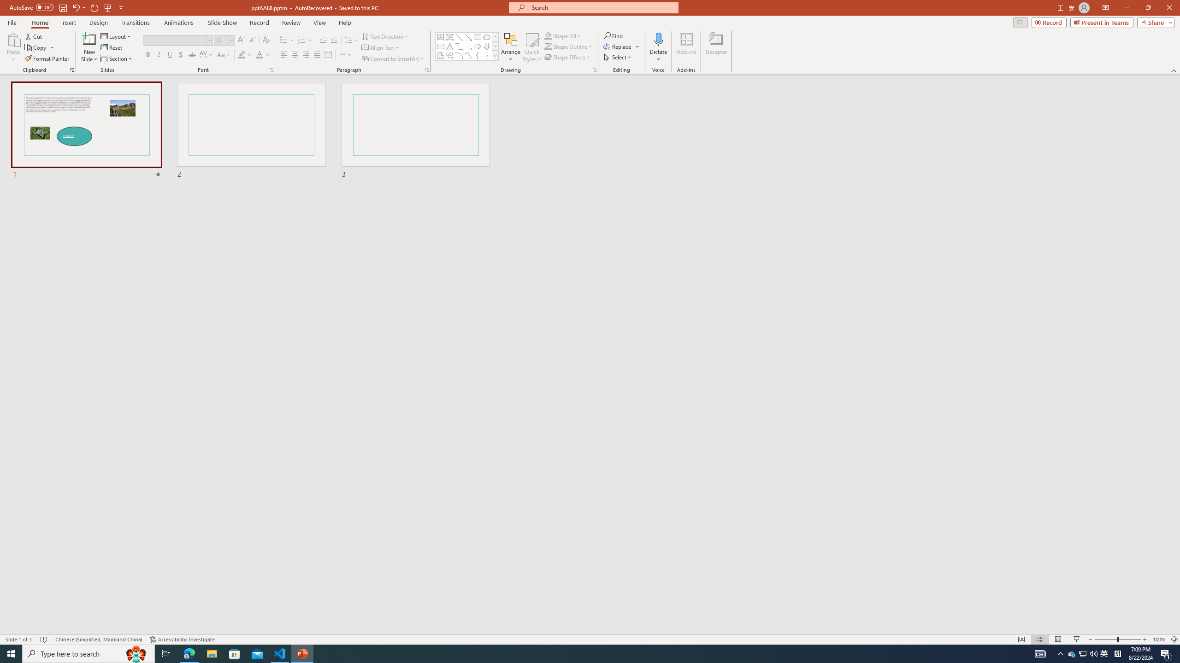 This screenshot has width=1180, height=663. I want to click on Distributed, so click(328, 55).